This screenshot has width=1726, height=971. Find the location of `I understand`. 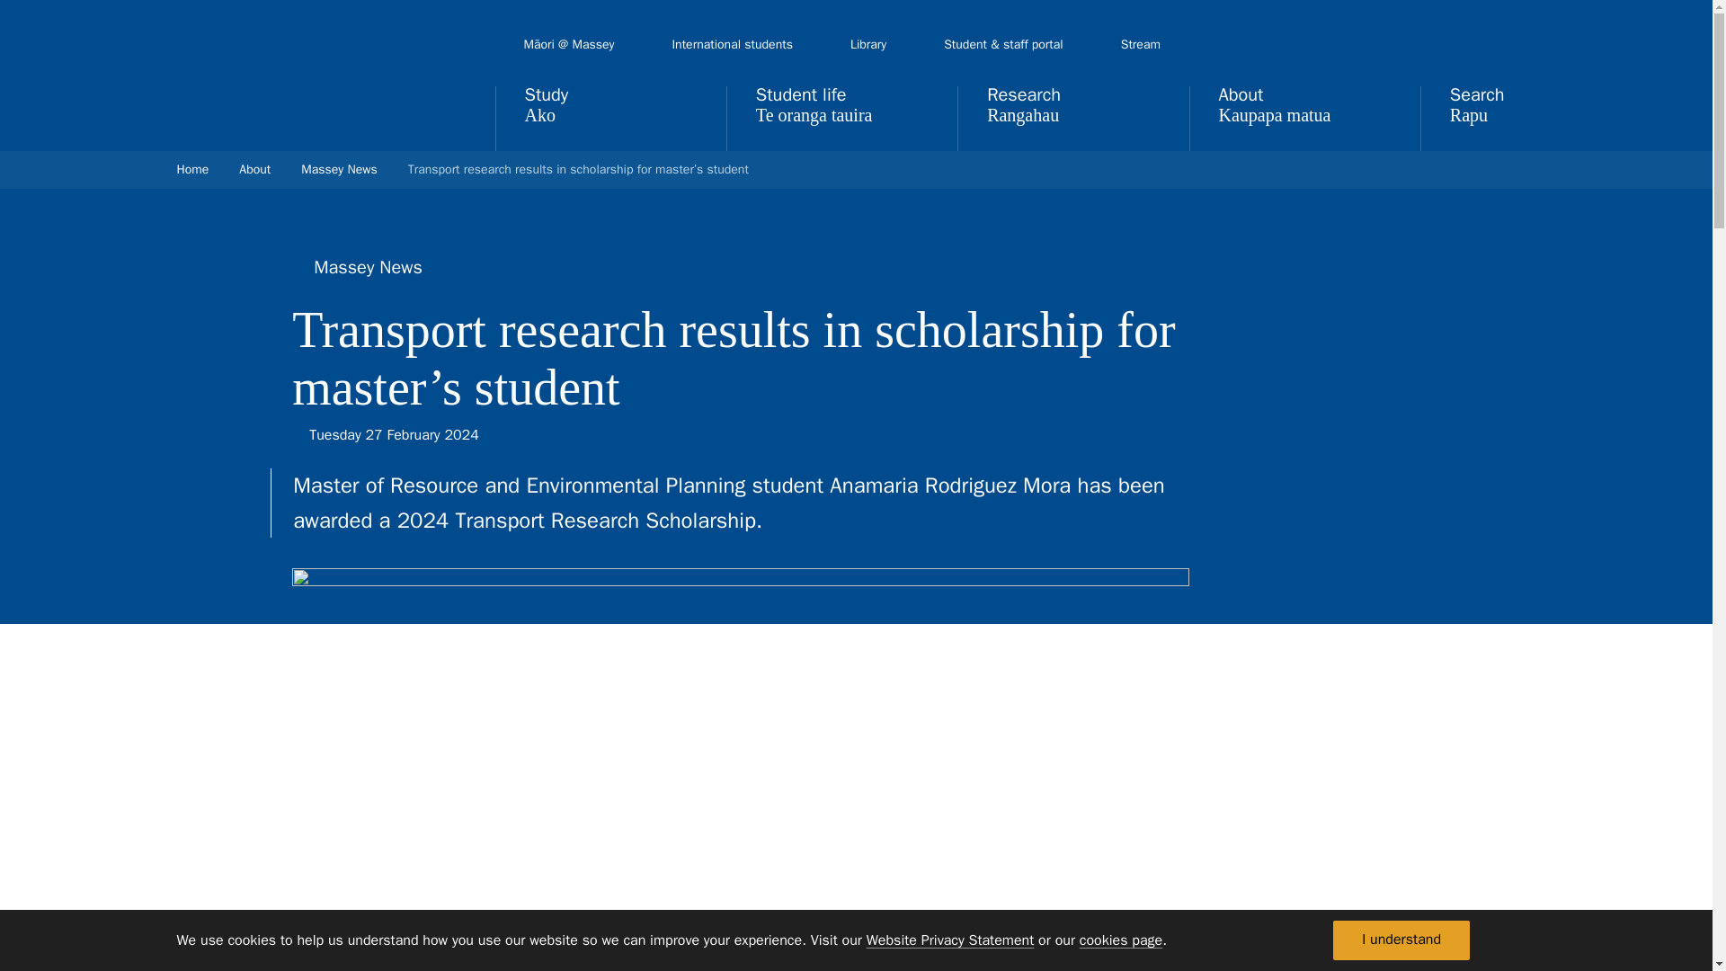

I understand is located at coordinates (1401, 940).